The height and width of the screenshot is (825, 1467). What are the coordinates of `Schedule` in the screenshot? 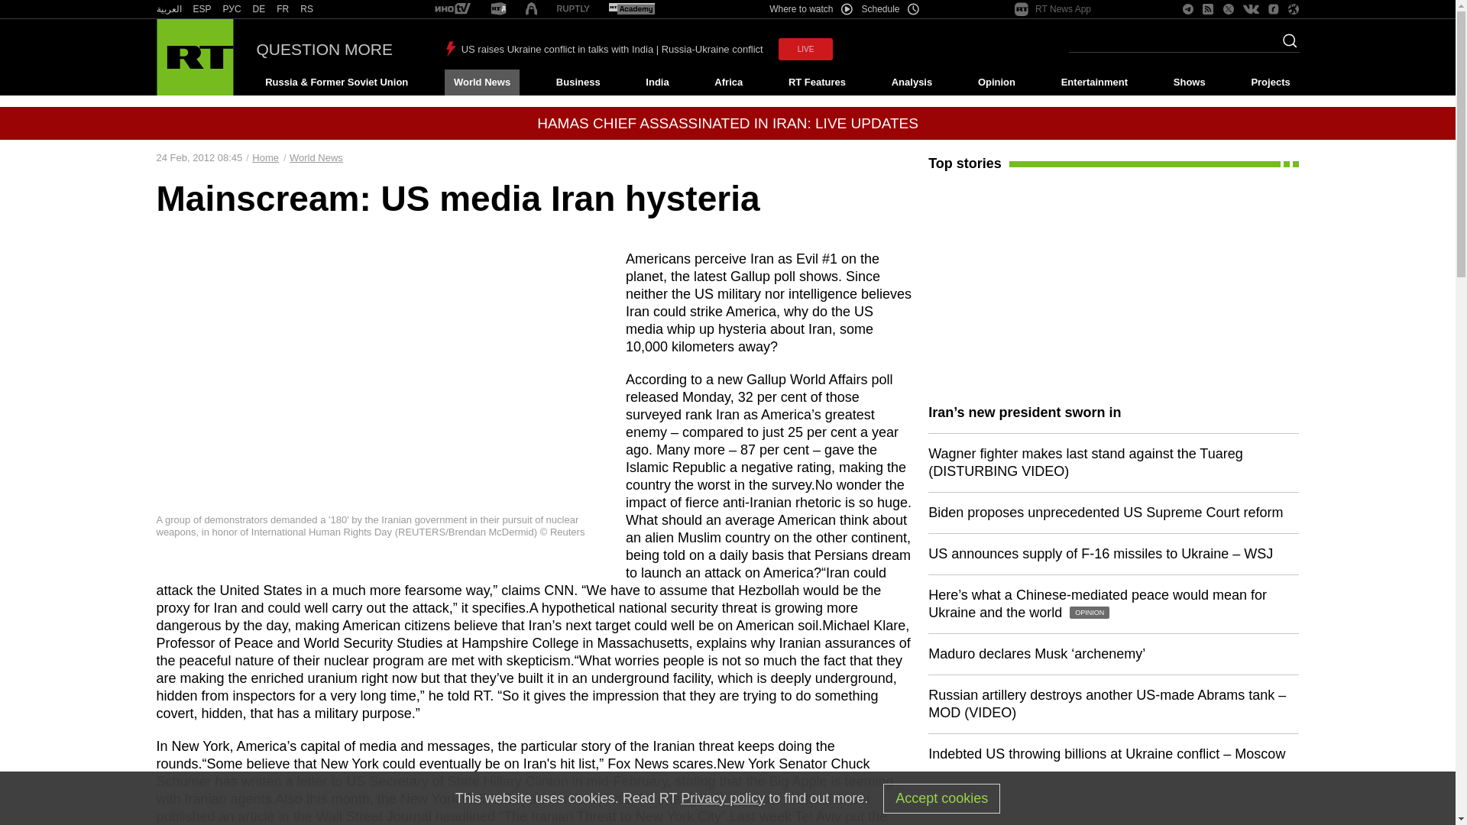 It's located at (891, 9).